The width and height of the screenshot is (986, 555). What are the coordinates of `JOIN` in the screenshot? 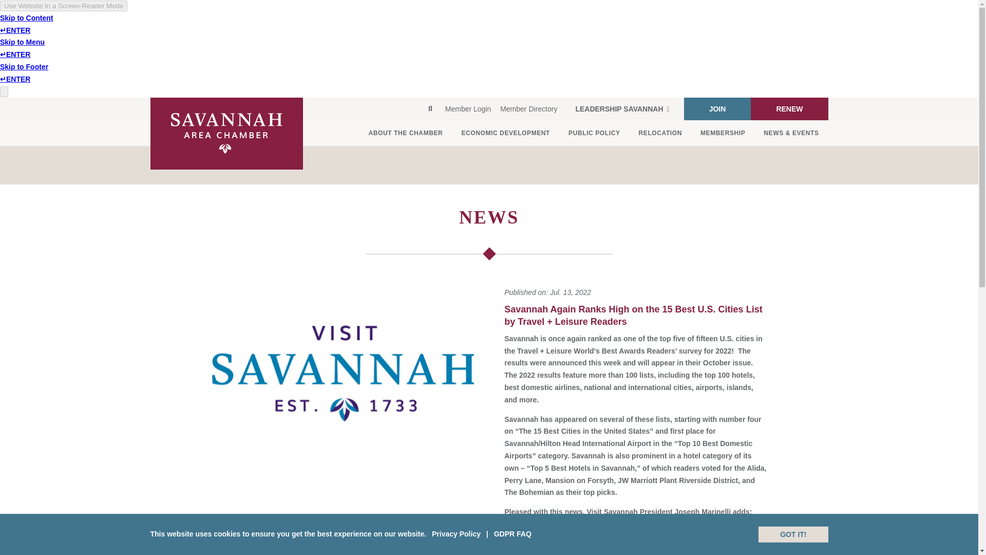 It's located at (718, 109).